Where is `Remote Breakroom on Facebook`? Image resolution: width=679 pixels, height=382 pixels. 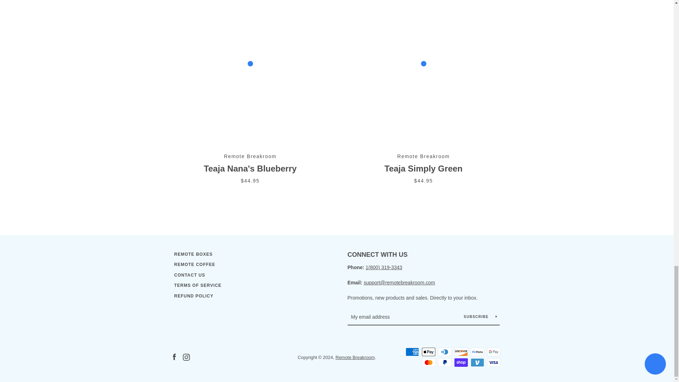
Remote Breakroom on Facebook is located at coordinates (174, 357).